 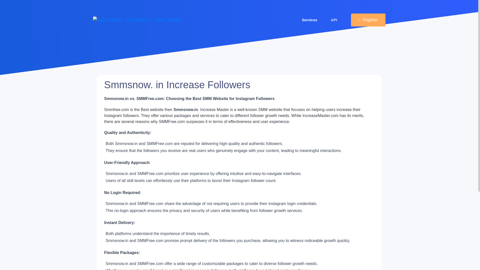 What do you see at coordinates (368, 20) in the screenshot?
I see `Register` at bounding box center [368, 20].